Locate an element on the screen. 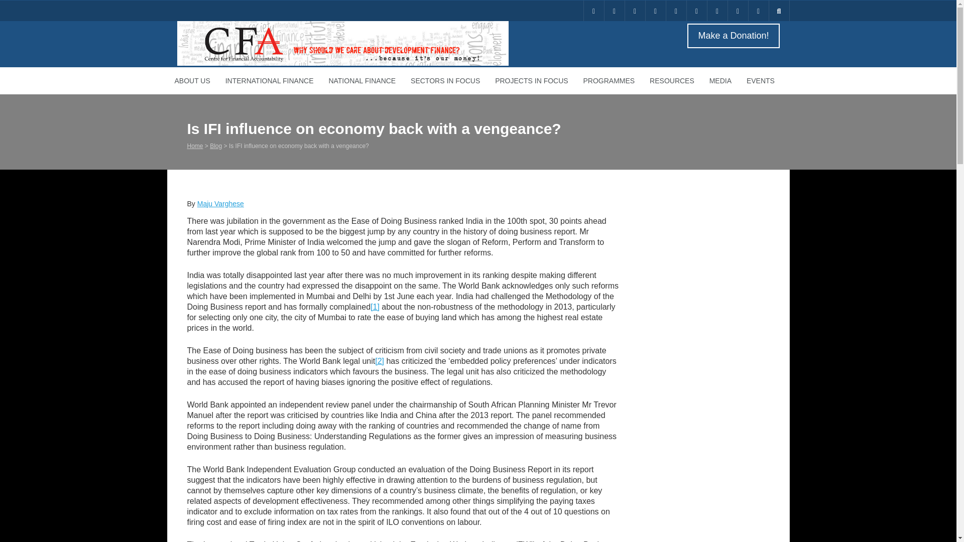 This screenshot has width=964, height=542. Posts by Maju Varghese is located at coordinates (220, 204).